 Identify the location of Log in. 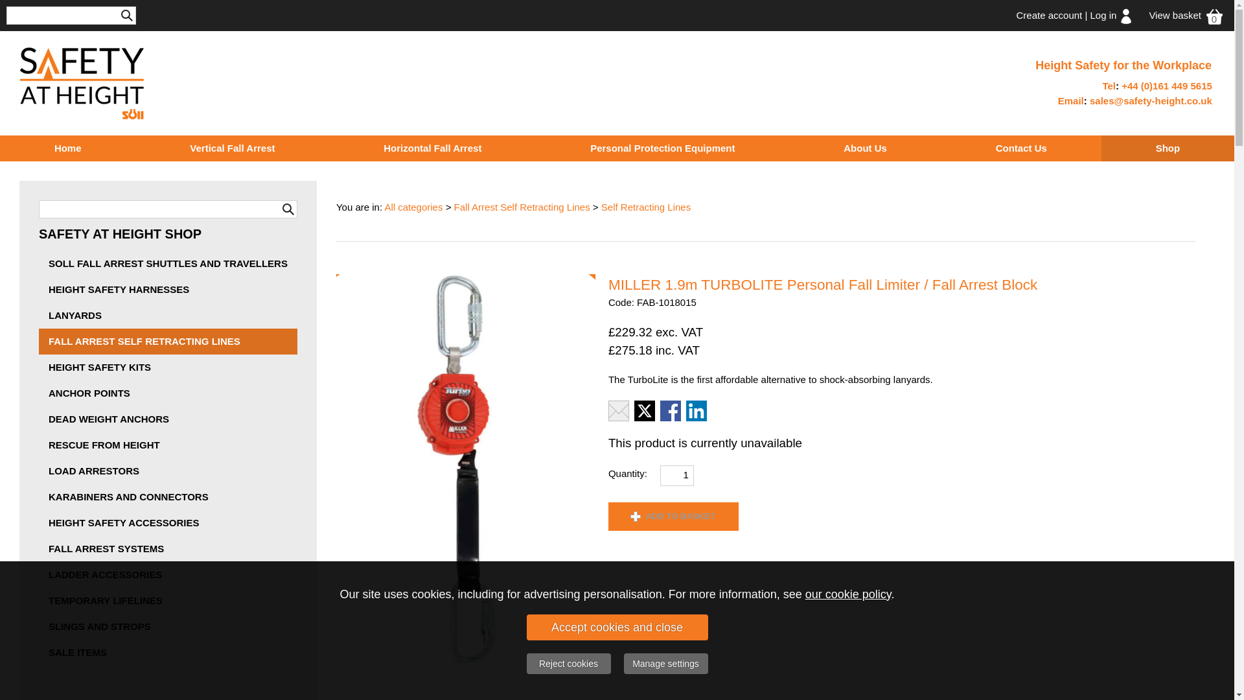
(1104, 16).